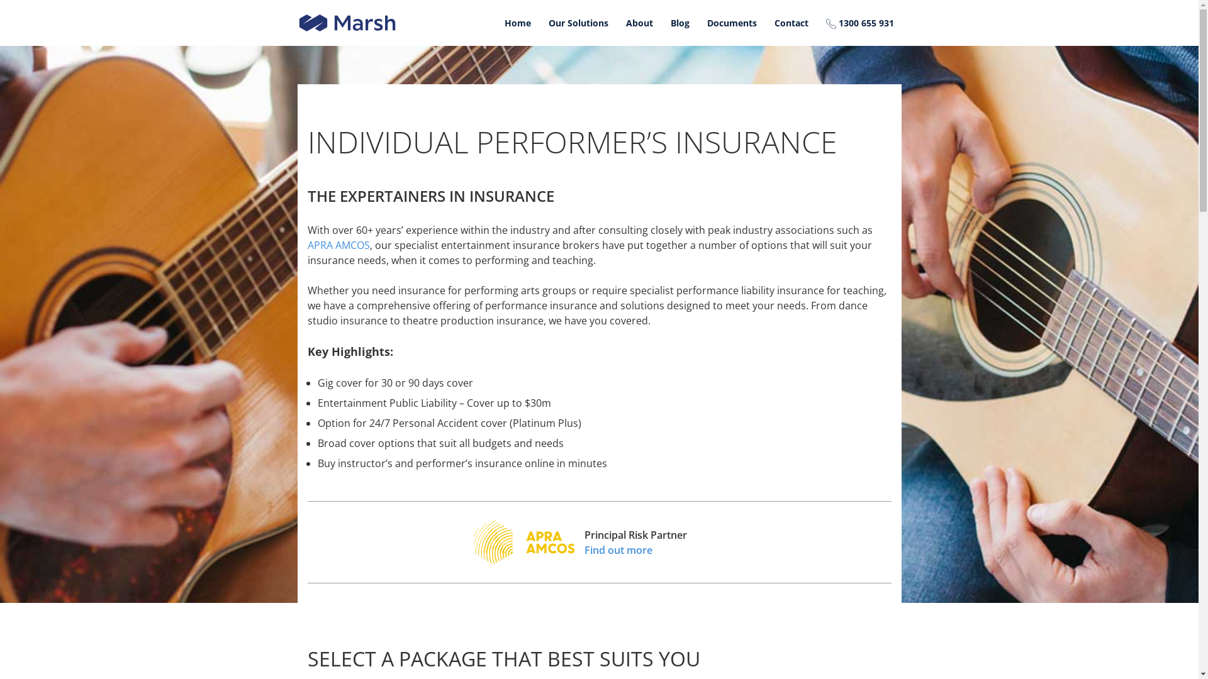 This screenshot has height=679, width=1208. Describe the element at coordinates (639, 23) in the screenshot. I see `About` at that location.